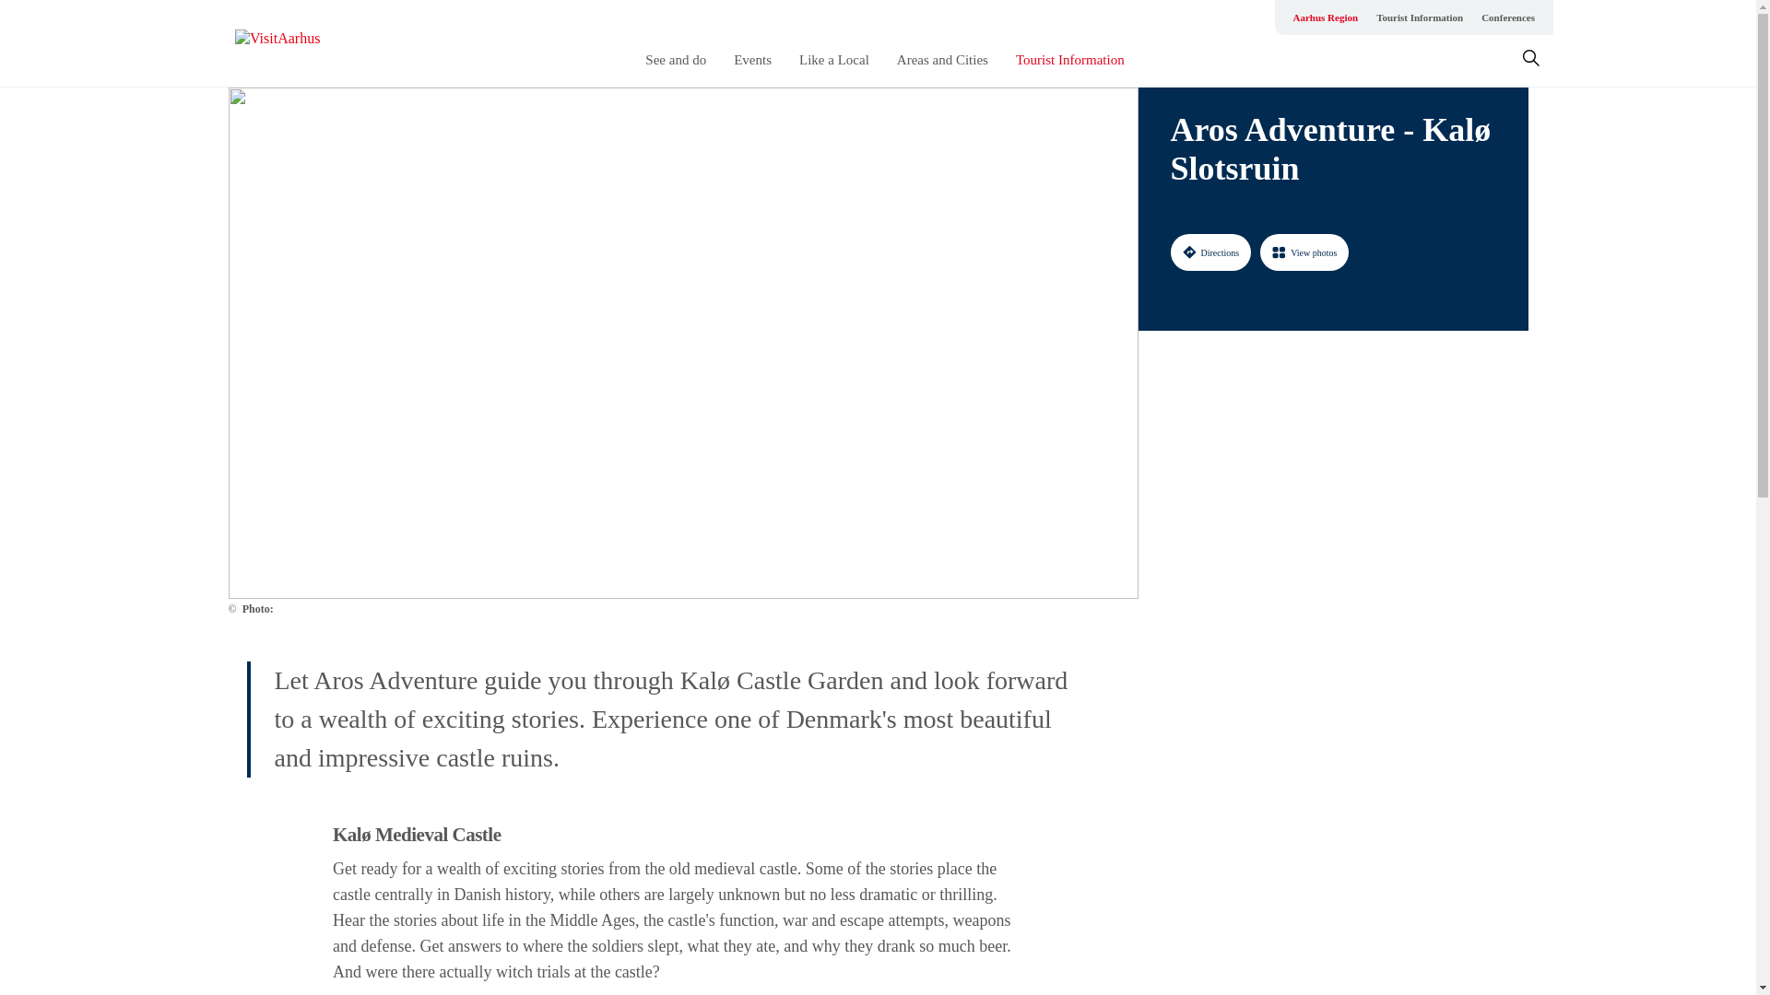 The image size is (1770, 995). What do you see at coordinates (942, 60) in the screenshot?
I see `Areas and Cities` at bounding box center [942, 60].